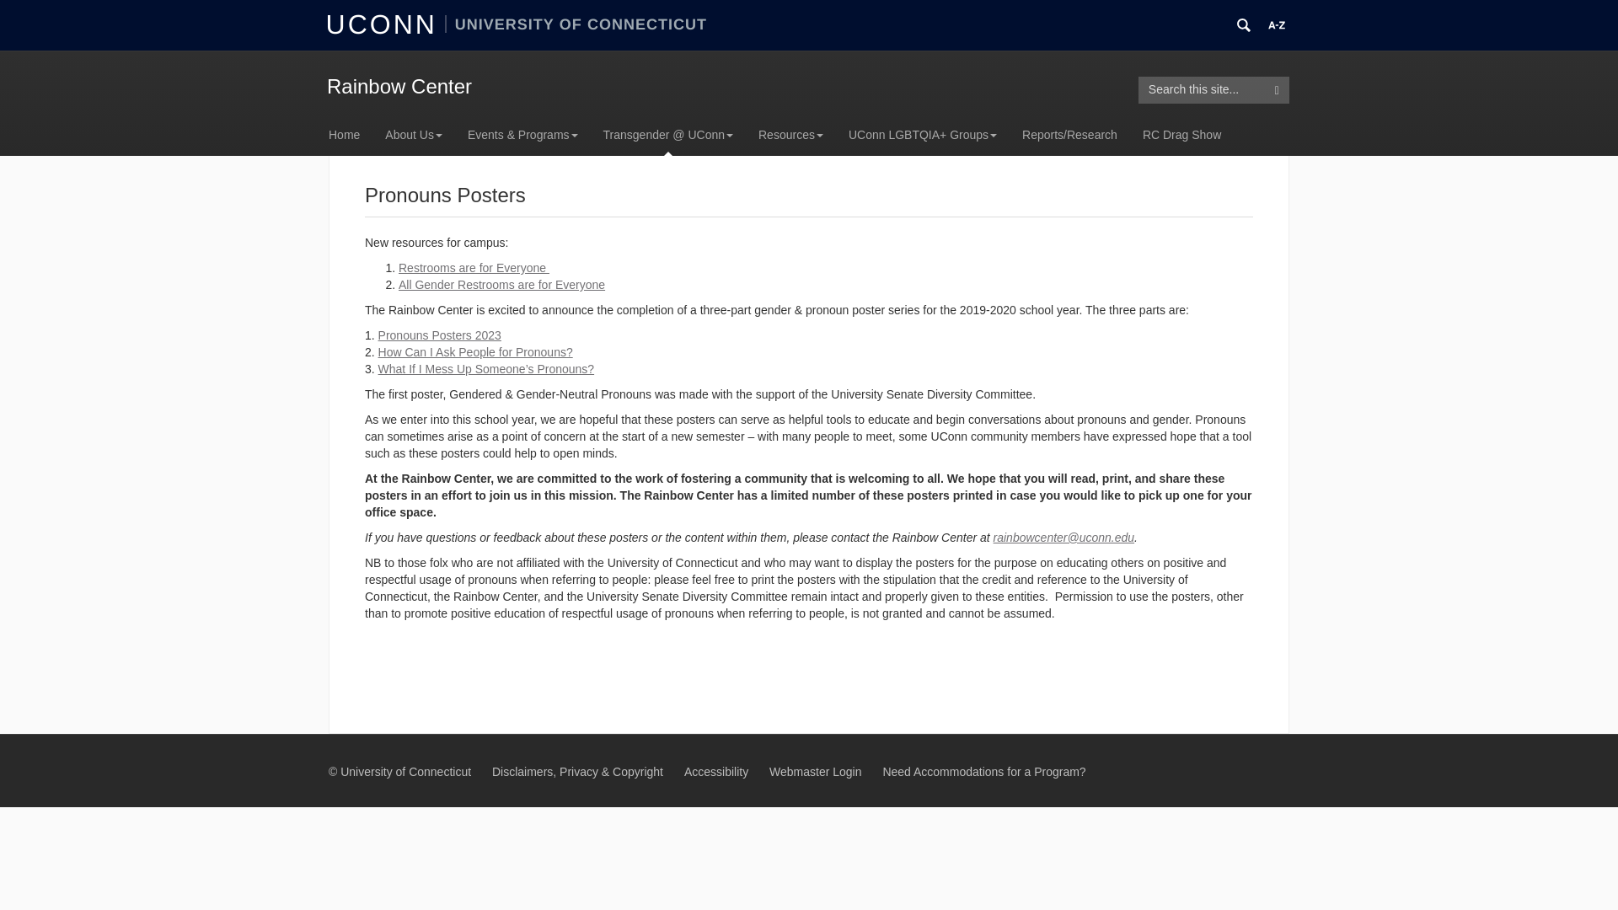  What do you see at coordinates (350, 135) in the screenshot?
I see `Home` at bounding box center [350, 135].